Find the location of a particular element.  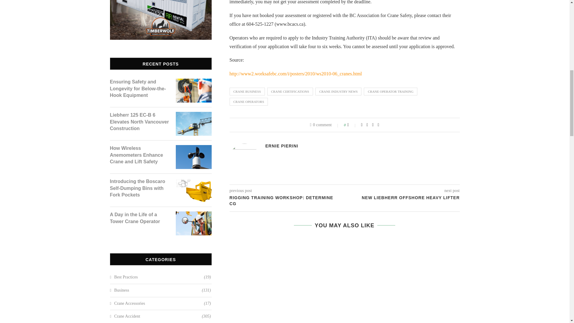

Ensuring Safety and Longevity for Below-the-Hook Equipment is located at coordinates (194, 82).